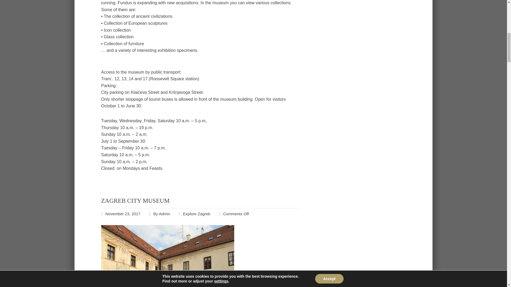 This screenshot has width=511, height=287. Describe the element at coordinates (123, 214) in the screenshot. I see `November 23, 2017` at that location.